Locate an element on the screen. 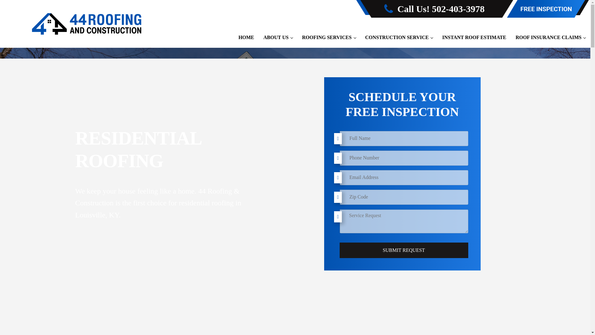 The width and height of the screenshot is (595, 335). ABOUT US is located at coordinates (278, 37).